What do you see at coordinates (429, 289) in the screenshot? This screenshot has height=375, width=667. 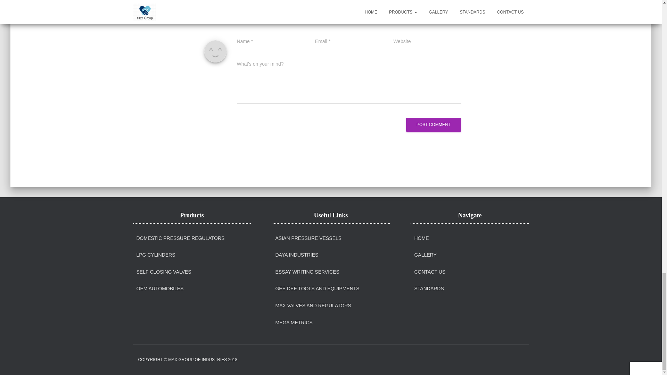 I see `STANDARDS` at bounding box center [429, 289].